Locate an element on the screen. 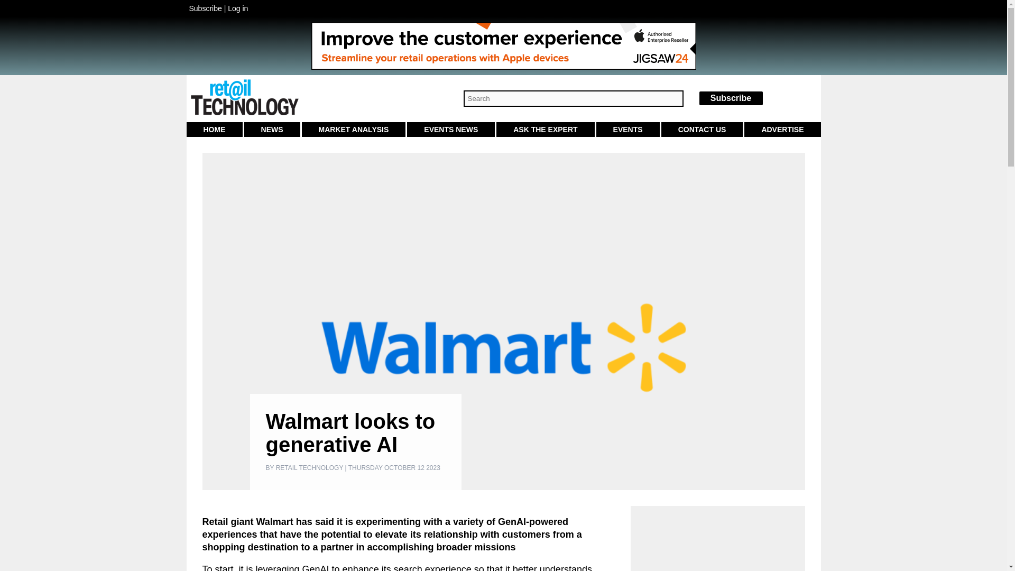 This screenshot has height=571, width=1015. ADVERTISE is located at coordinates (782, 130).